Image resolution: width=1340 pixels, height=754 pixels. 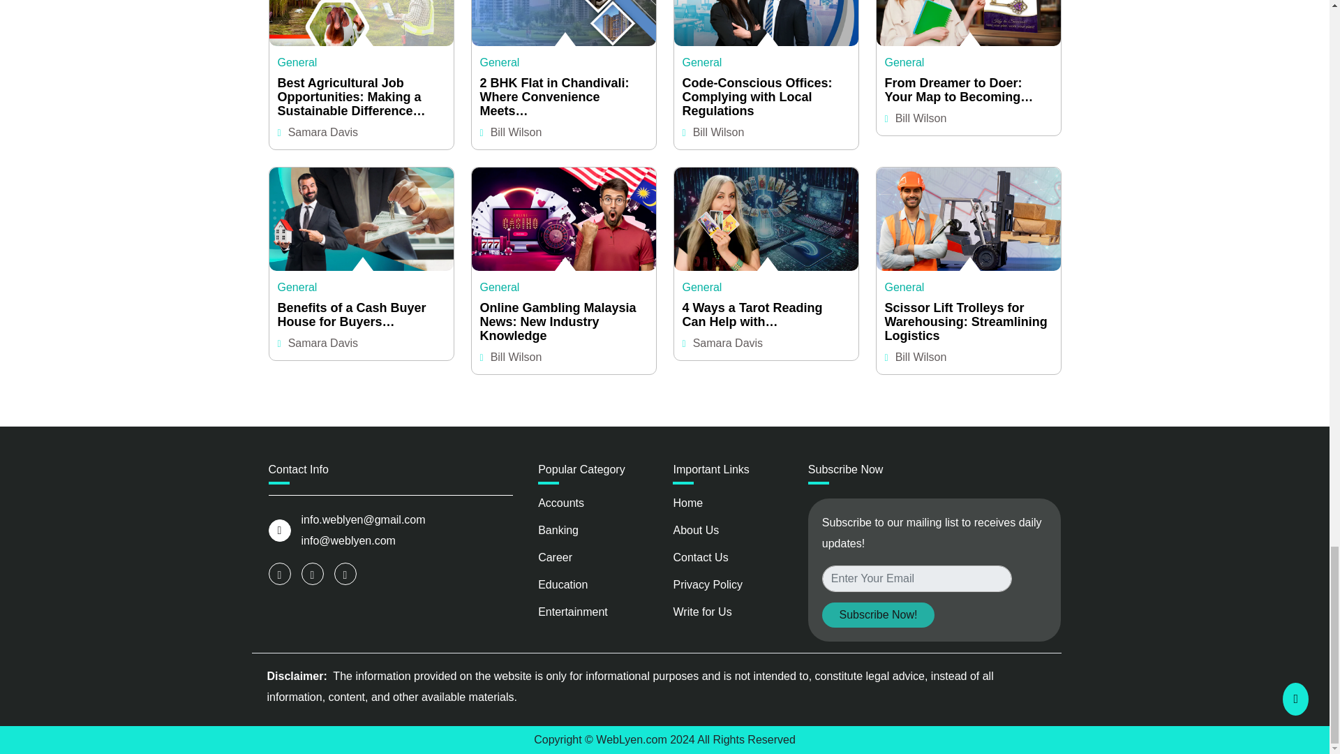 I want to click on Subscribe Now!, so click(x=878, y=614).